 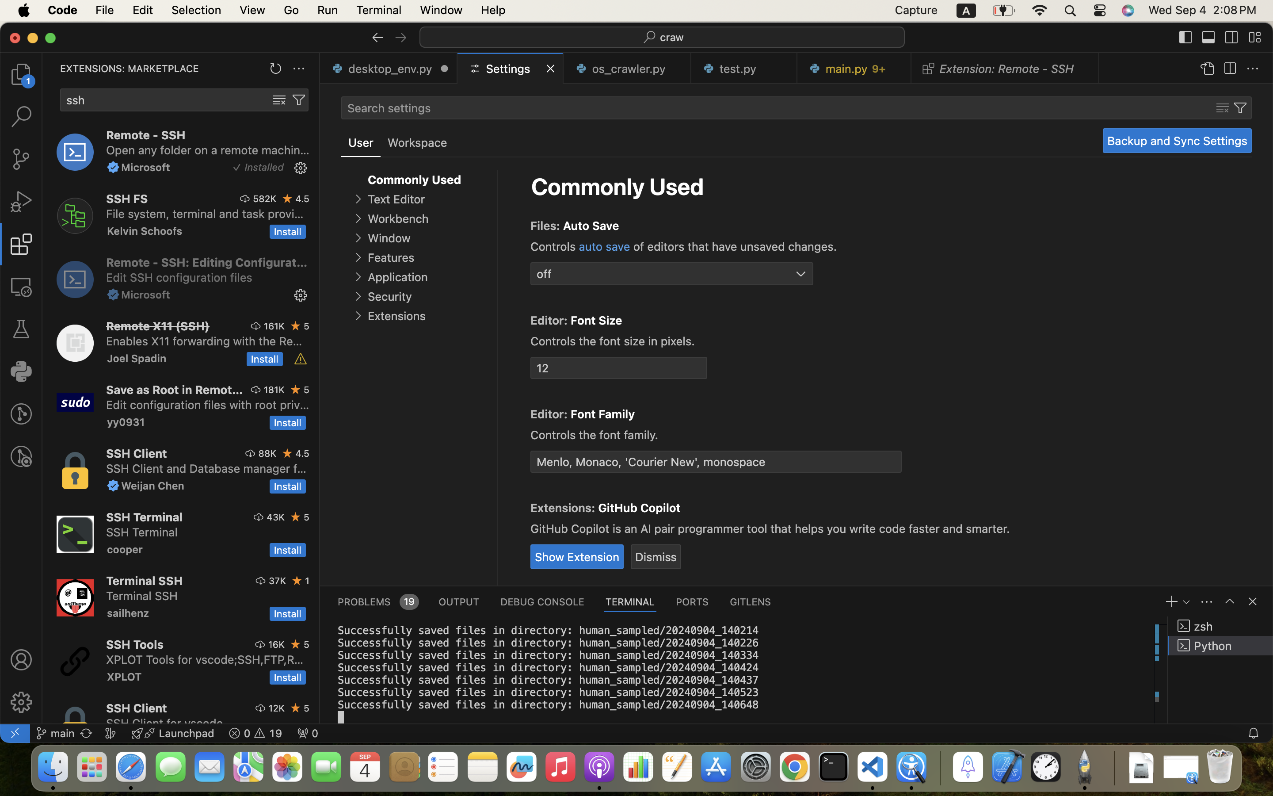 I want to click on Extensions, so click(x=396, y=316).